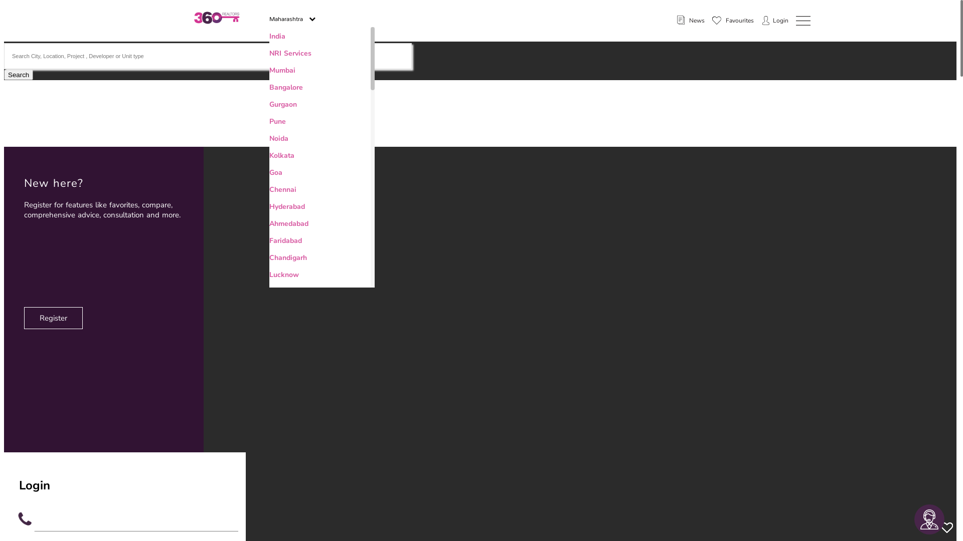 The height and width of the screenshot is (541, 963). I want to click on Lucknow, so click(284, 275).